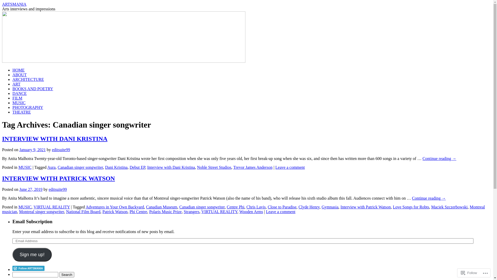 Image resolution: width=497 pixels, height=280 pixels. I want to click on MUSIC, so click(25, 167).